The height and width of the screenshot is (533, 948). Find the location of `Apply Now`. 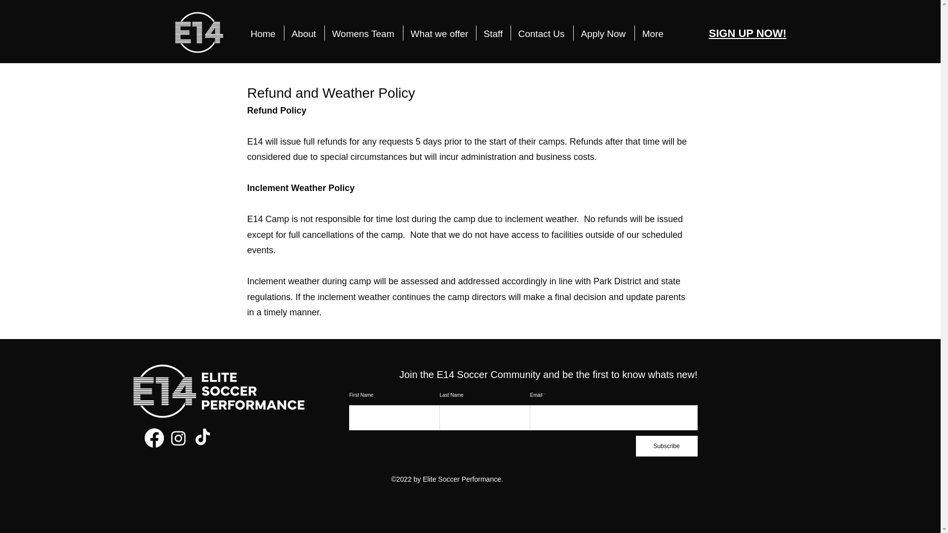

Apply Now is located at coordinates (603, 33).